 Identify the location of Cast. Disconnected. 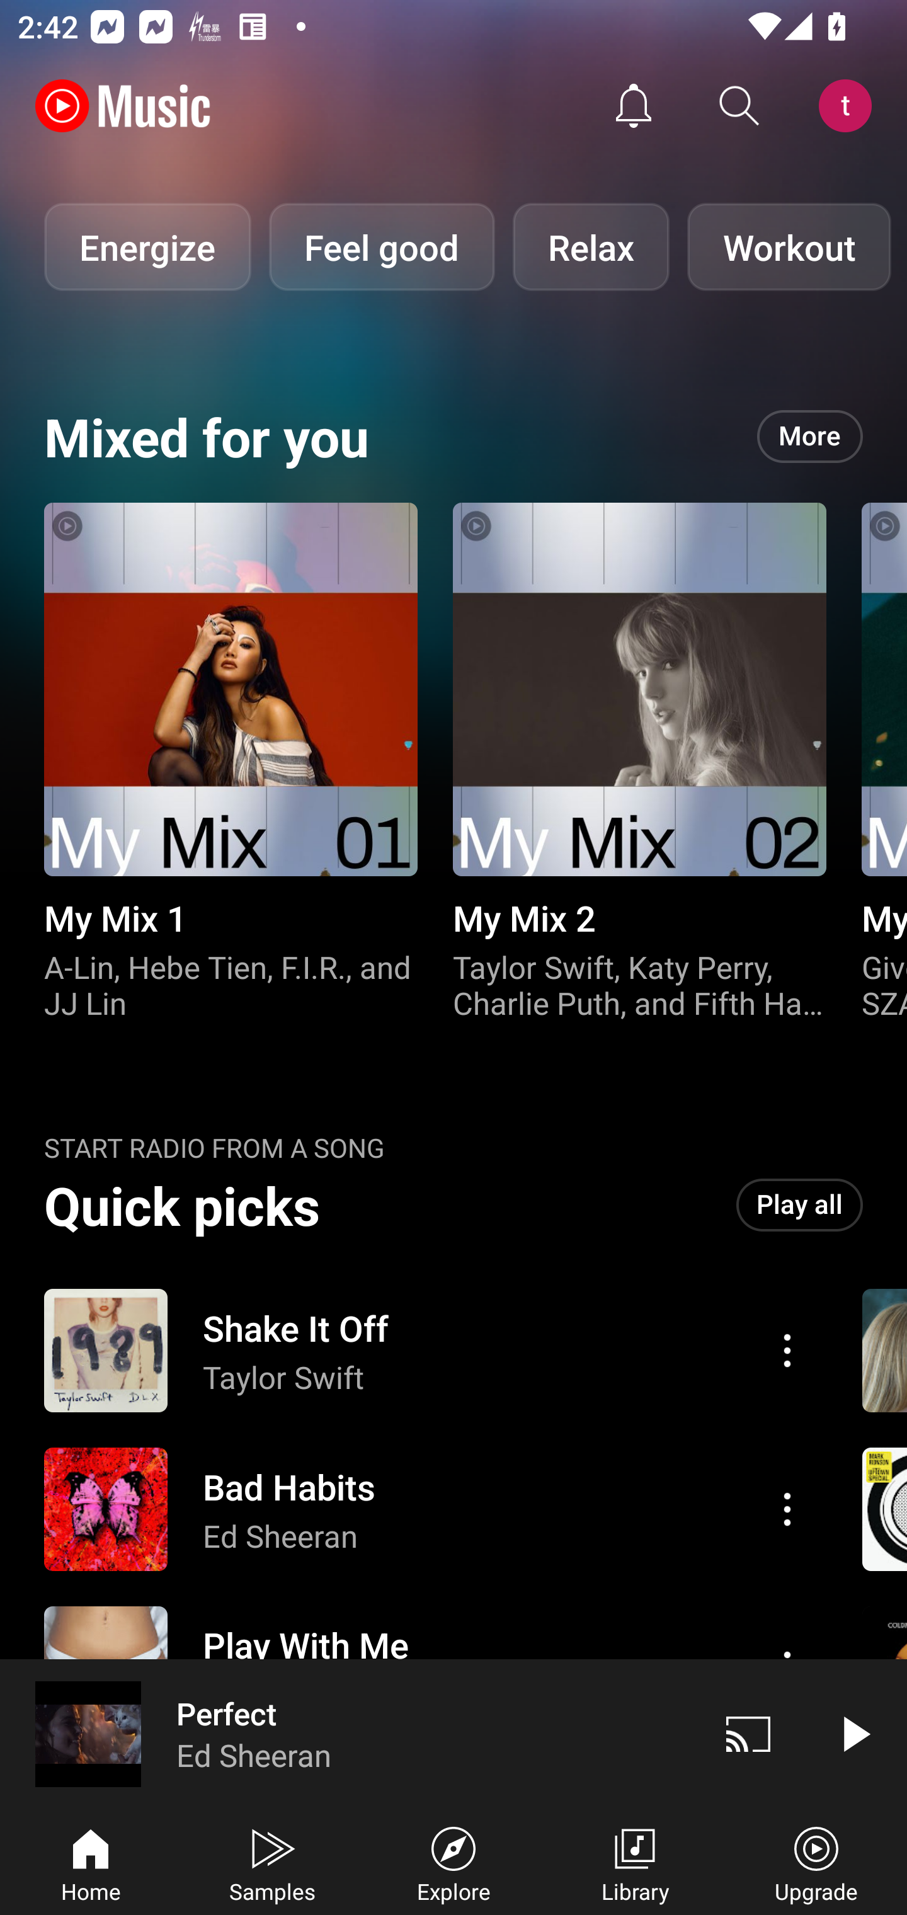
(748, 1734).